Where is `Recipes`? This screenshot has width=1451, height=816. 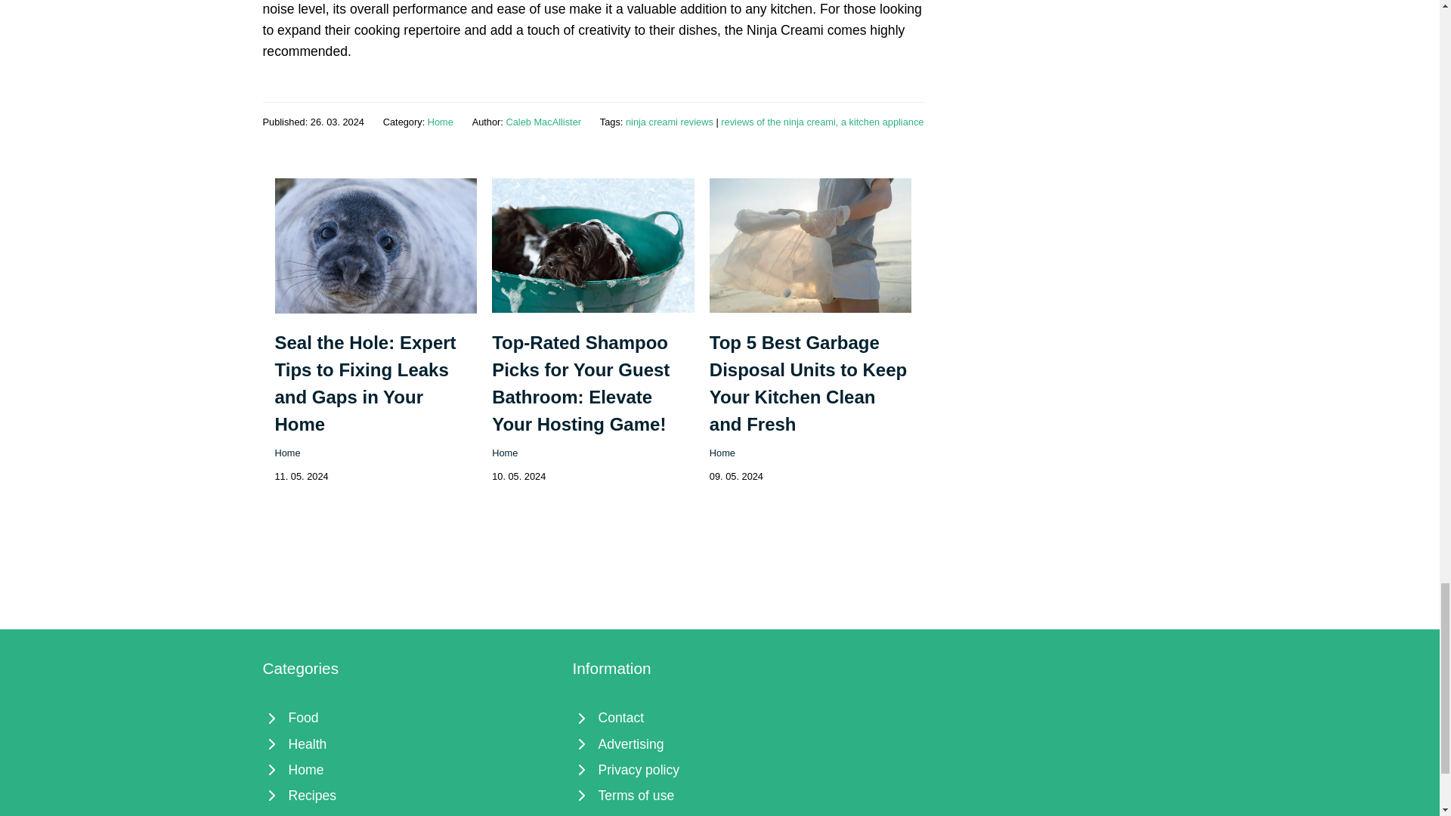 Recipes is located at coordinates (410, 795).